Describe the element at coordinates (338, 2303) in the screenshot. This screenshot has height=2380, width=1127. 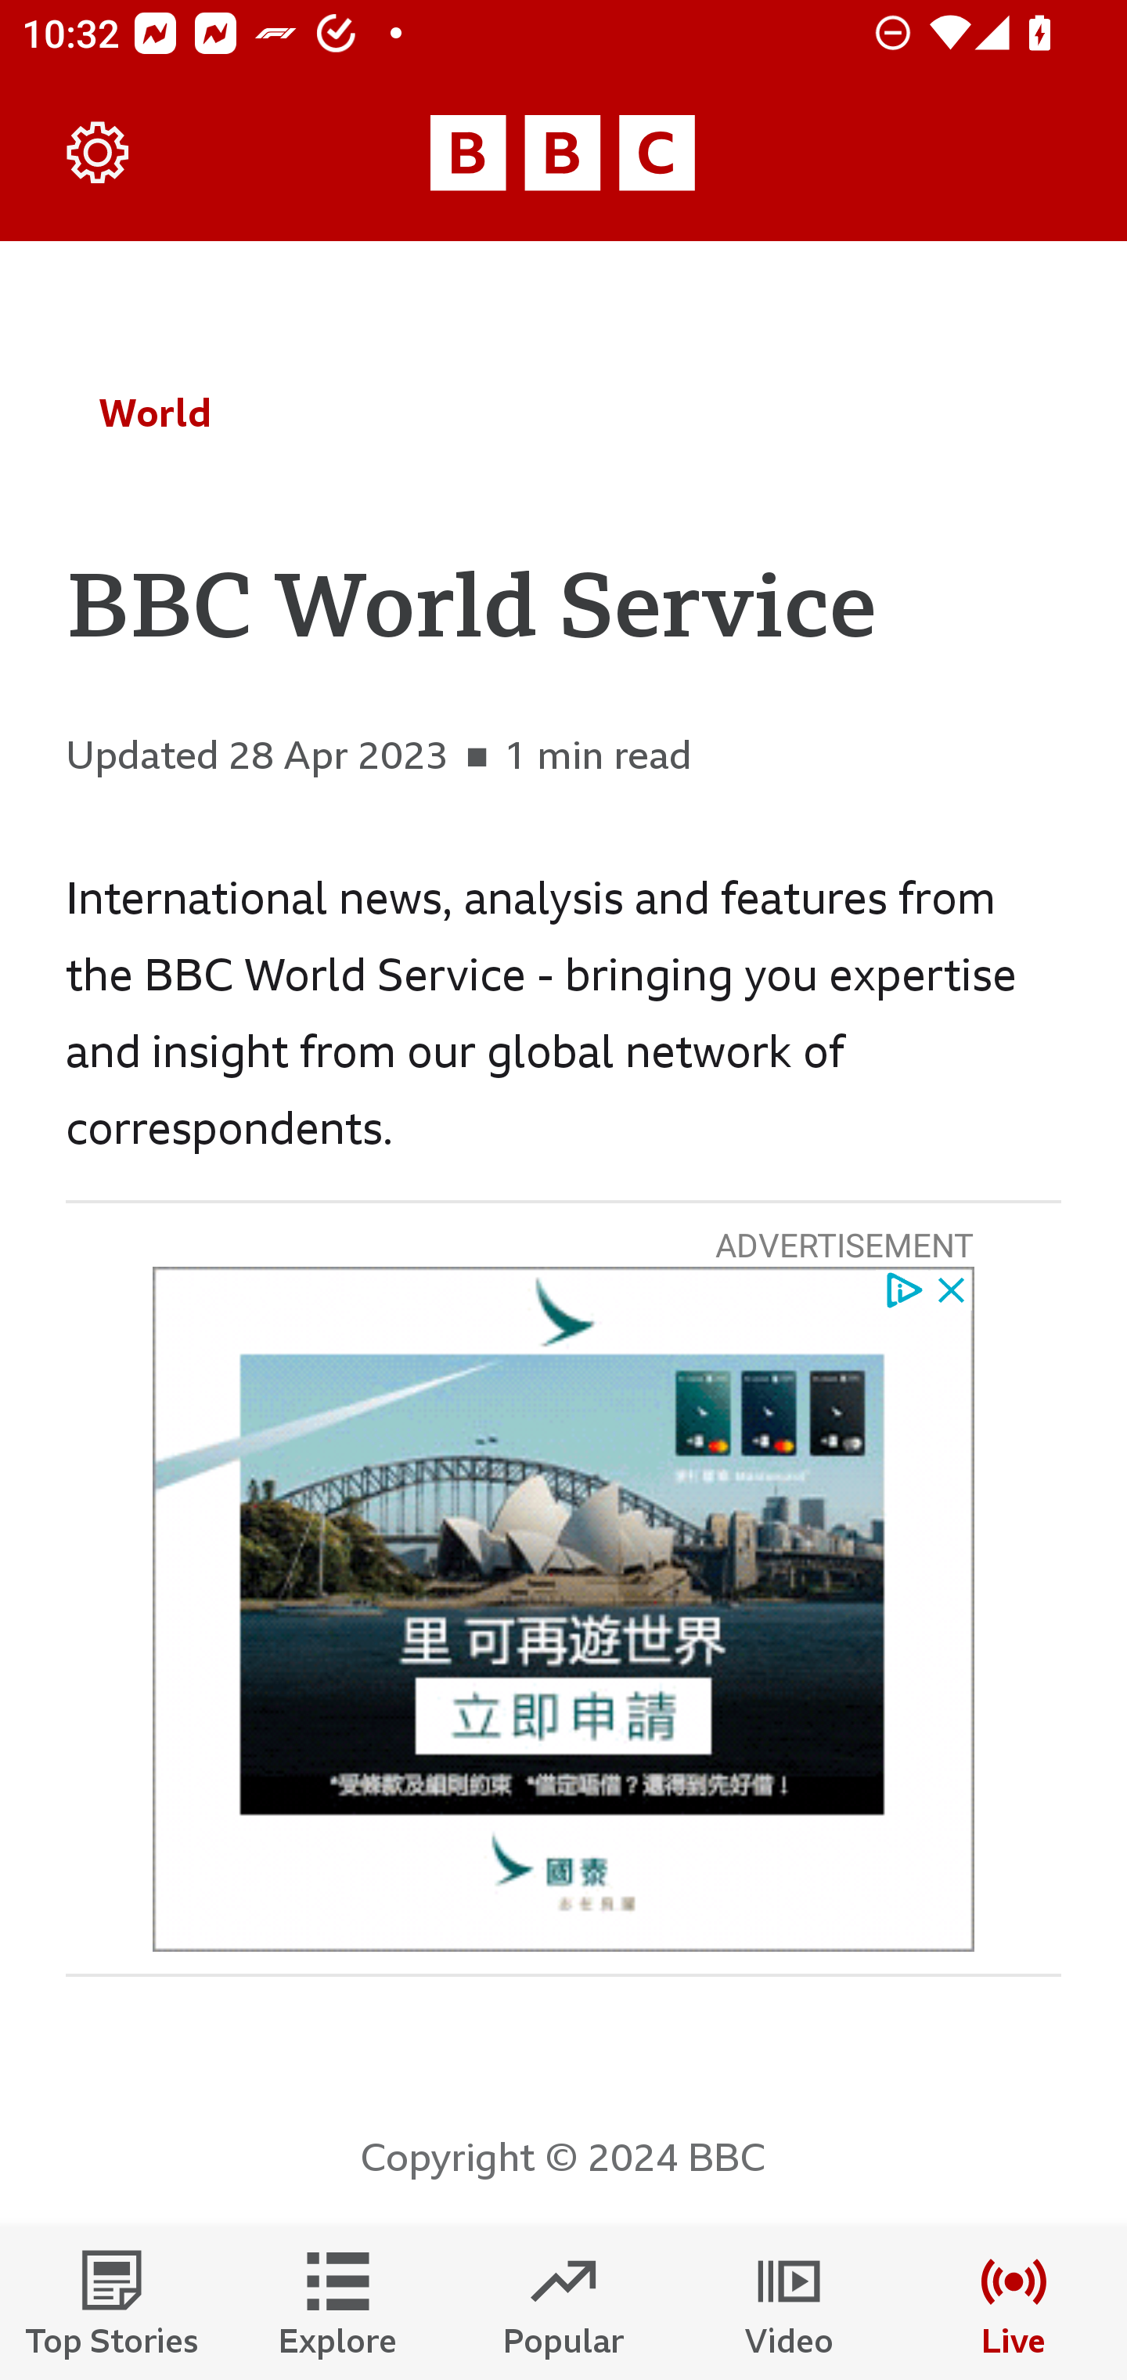
I see `Explore` at that location.